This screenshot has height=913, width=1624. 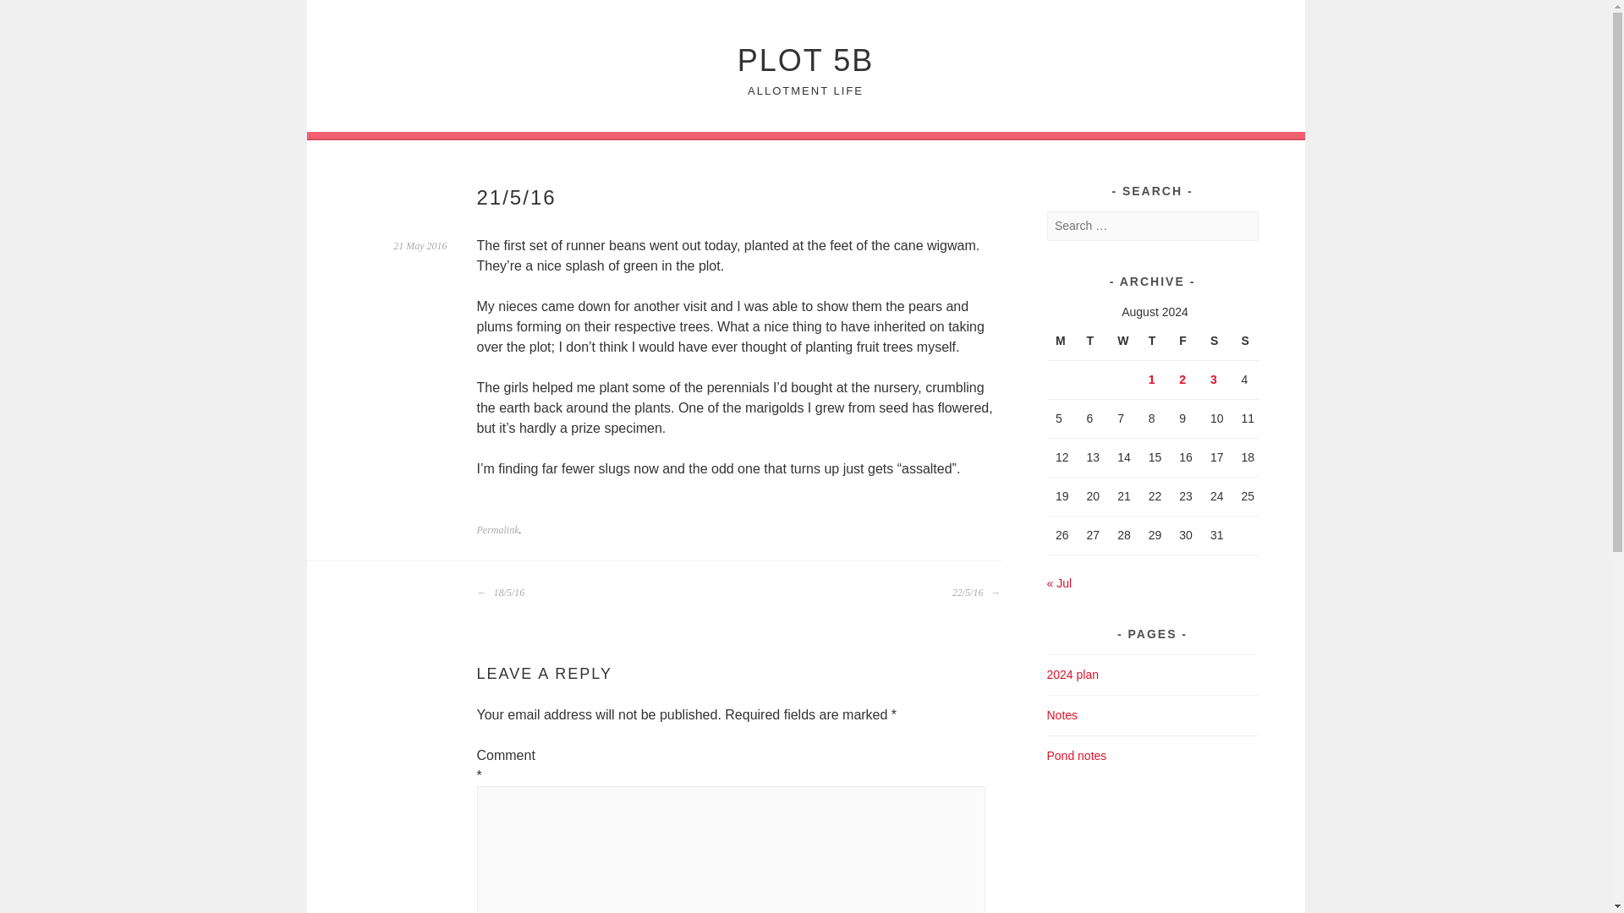 What do you see at coordinates (805, 59) in the screenshot?
I see `Plot 5B` at bounding box center [805, 59].